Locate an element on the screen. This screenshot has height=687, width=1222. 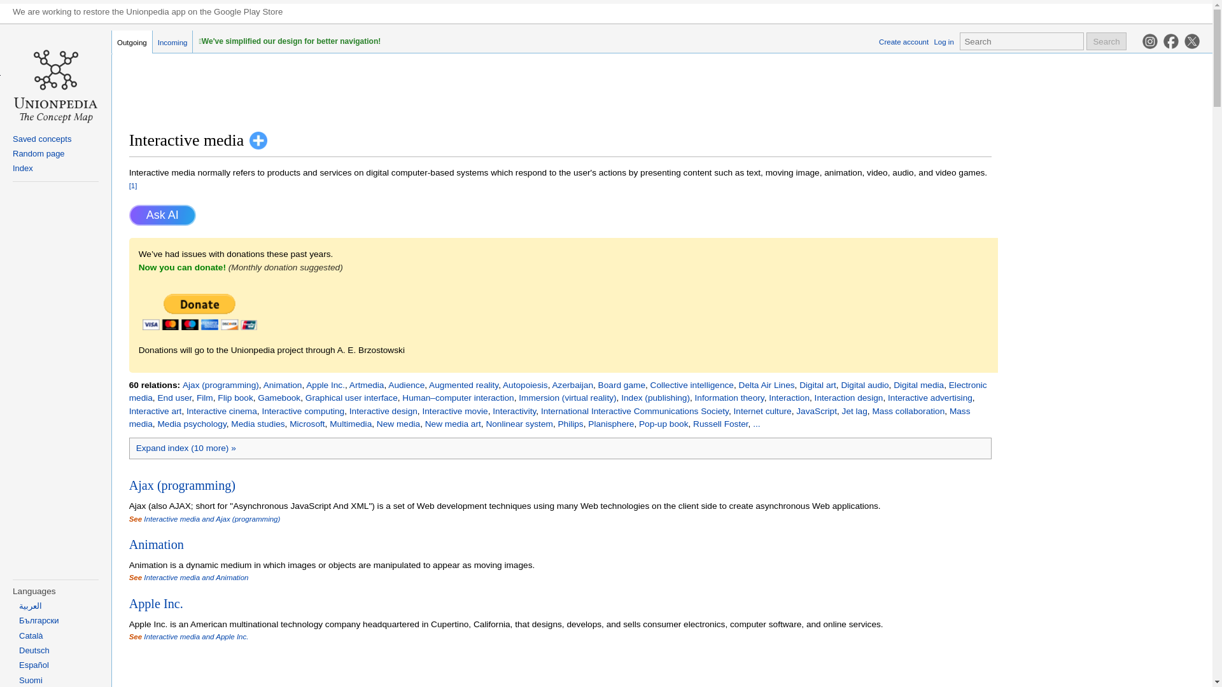
Deutsch is located at coordinates (34, 650).